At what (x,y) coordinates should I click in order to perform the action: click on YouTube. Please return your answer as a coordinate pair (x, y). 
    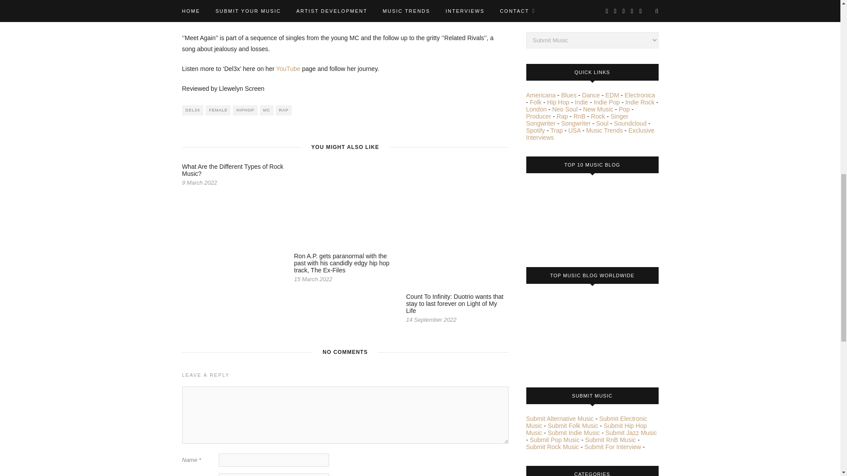
    Looking at the image, I should click on (288, 69).